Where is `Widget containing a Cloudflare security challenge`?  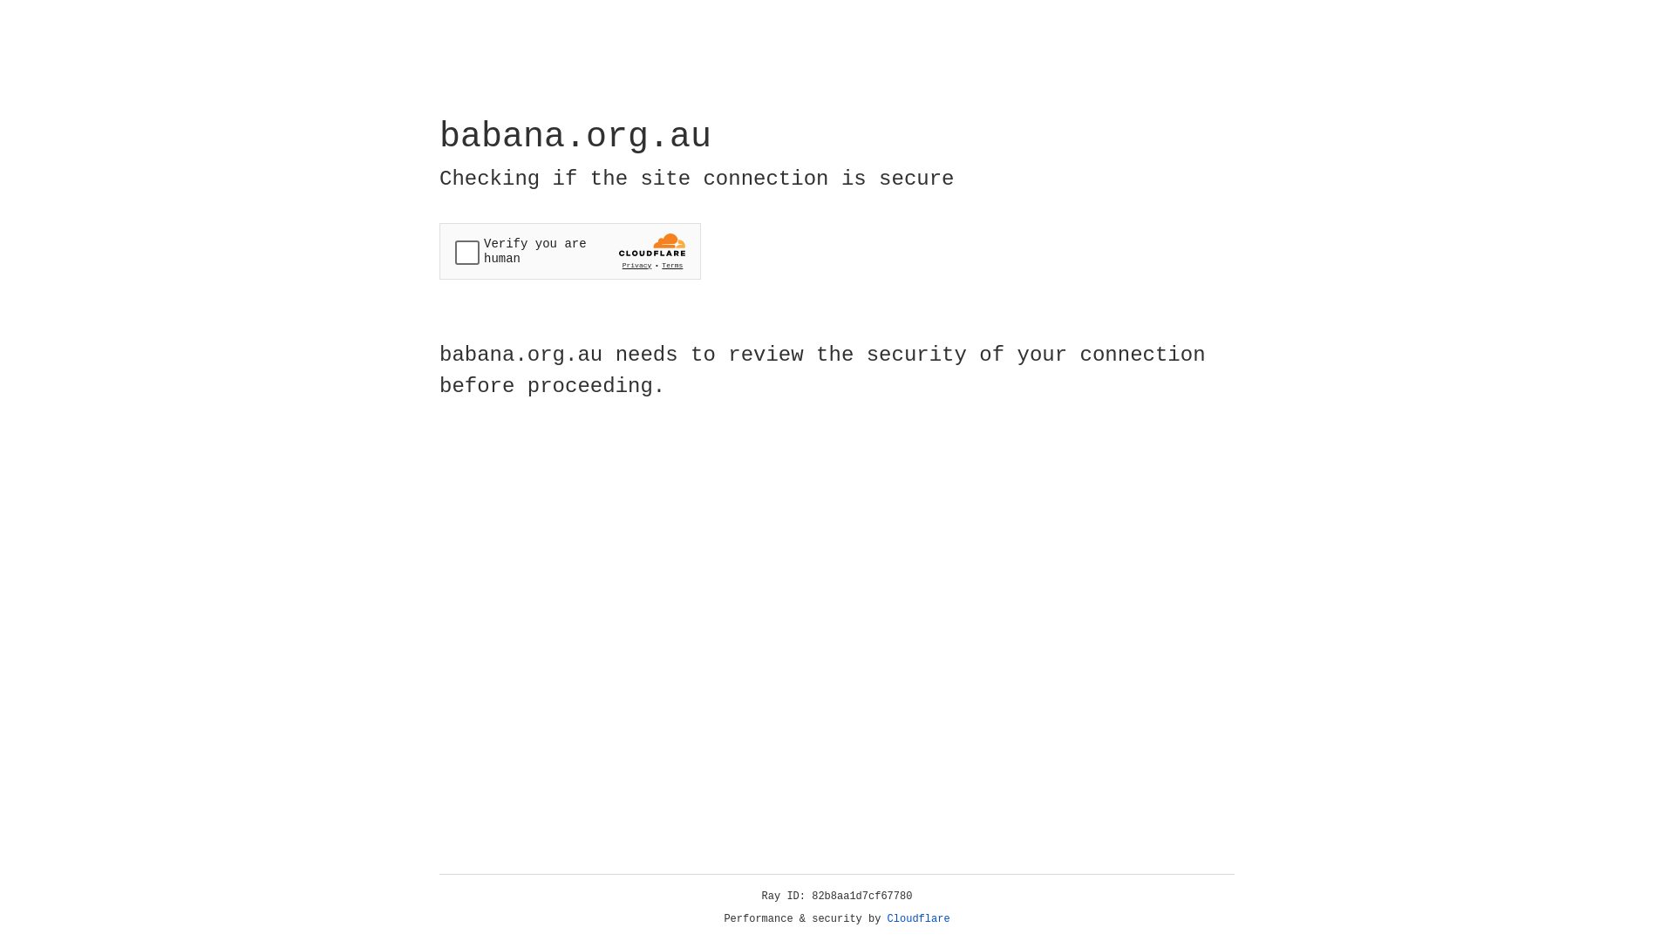
Widget containing a Cloudflare security challenge is located at coordinates (570, 251).